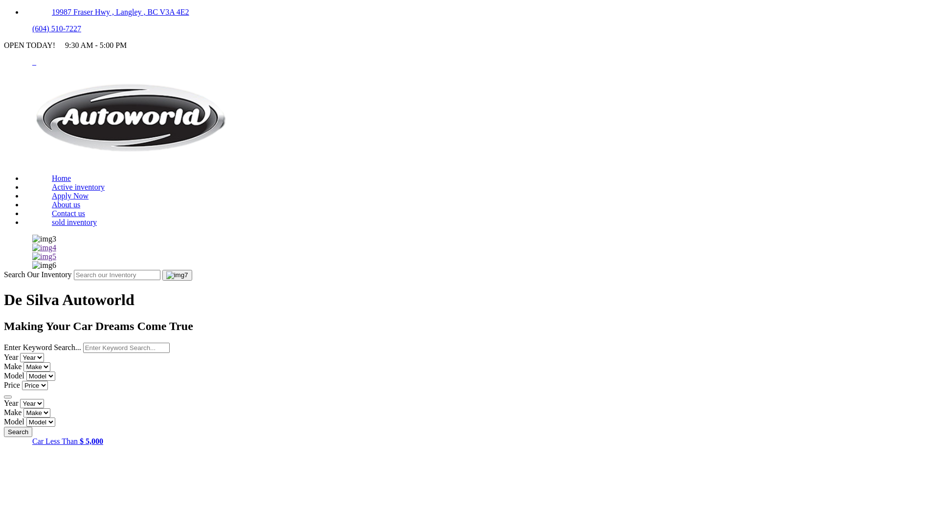  Describe the element at coordinates (67, 441) in the screenshot. I see `Car Less Than $ 5,000` at that location.